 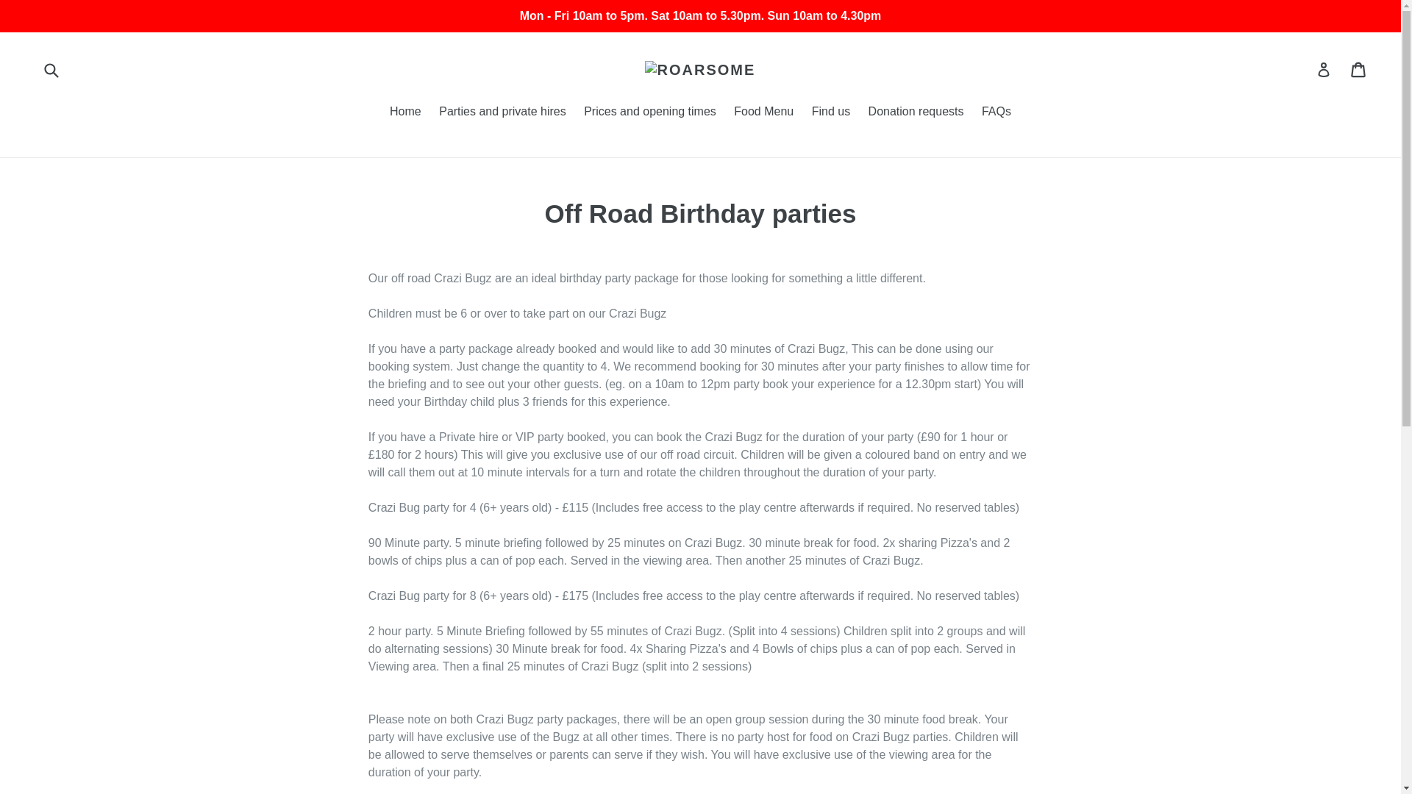 I want to click on Food Menu, so click(x=763, y=113).